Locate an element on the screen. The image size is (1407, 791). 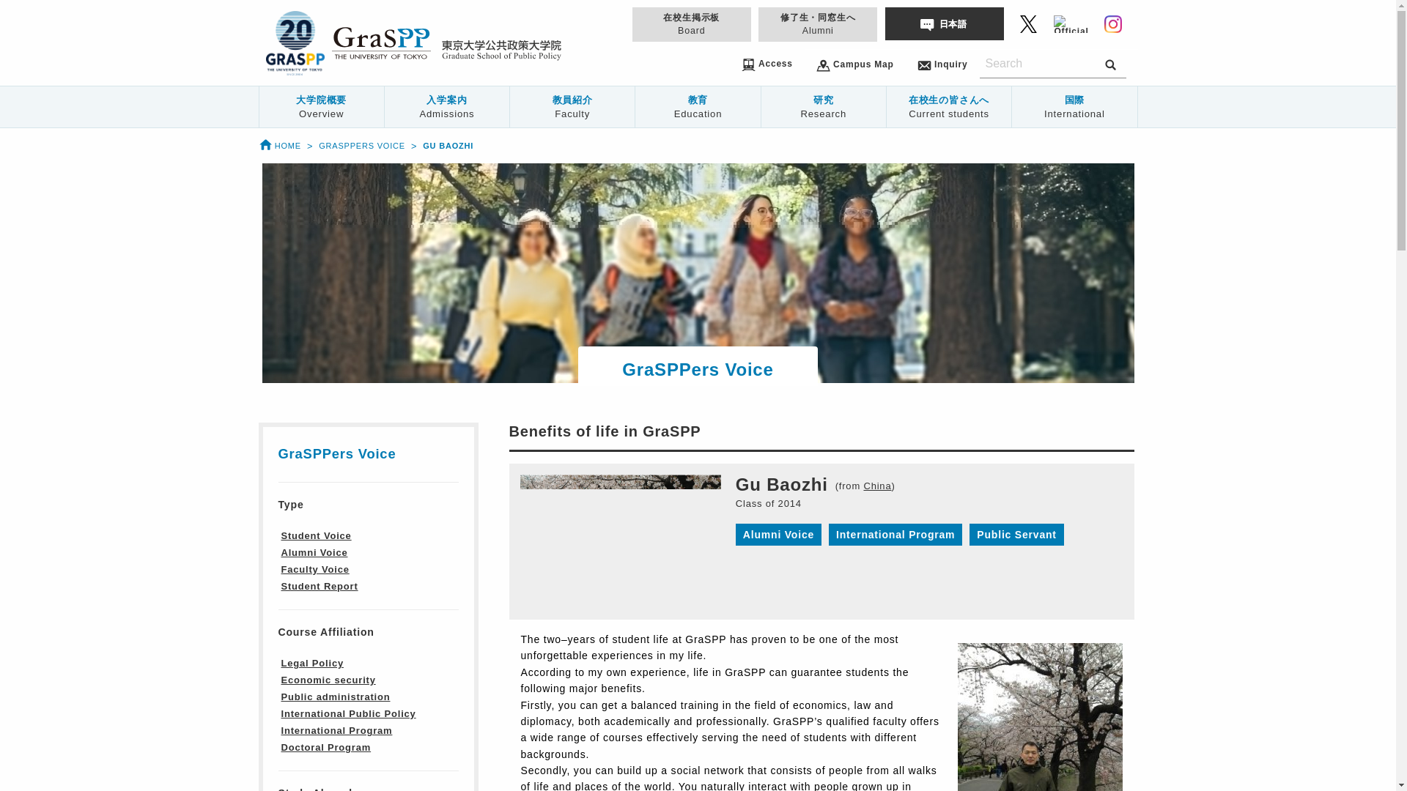
Expand is located at coordinates (443, 787).